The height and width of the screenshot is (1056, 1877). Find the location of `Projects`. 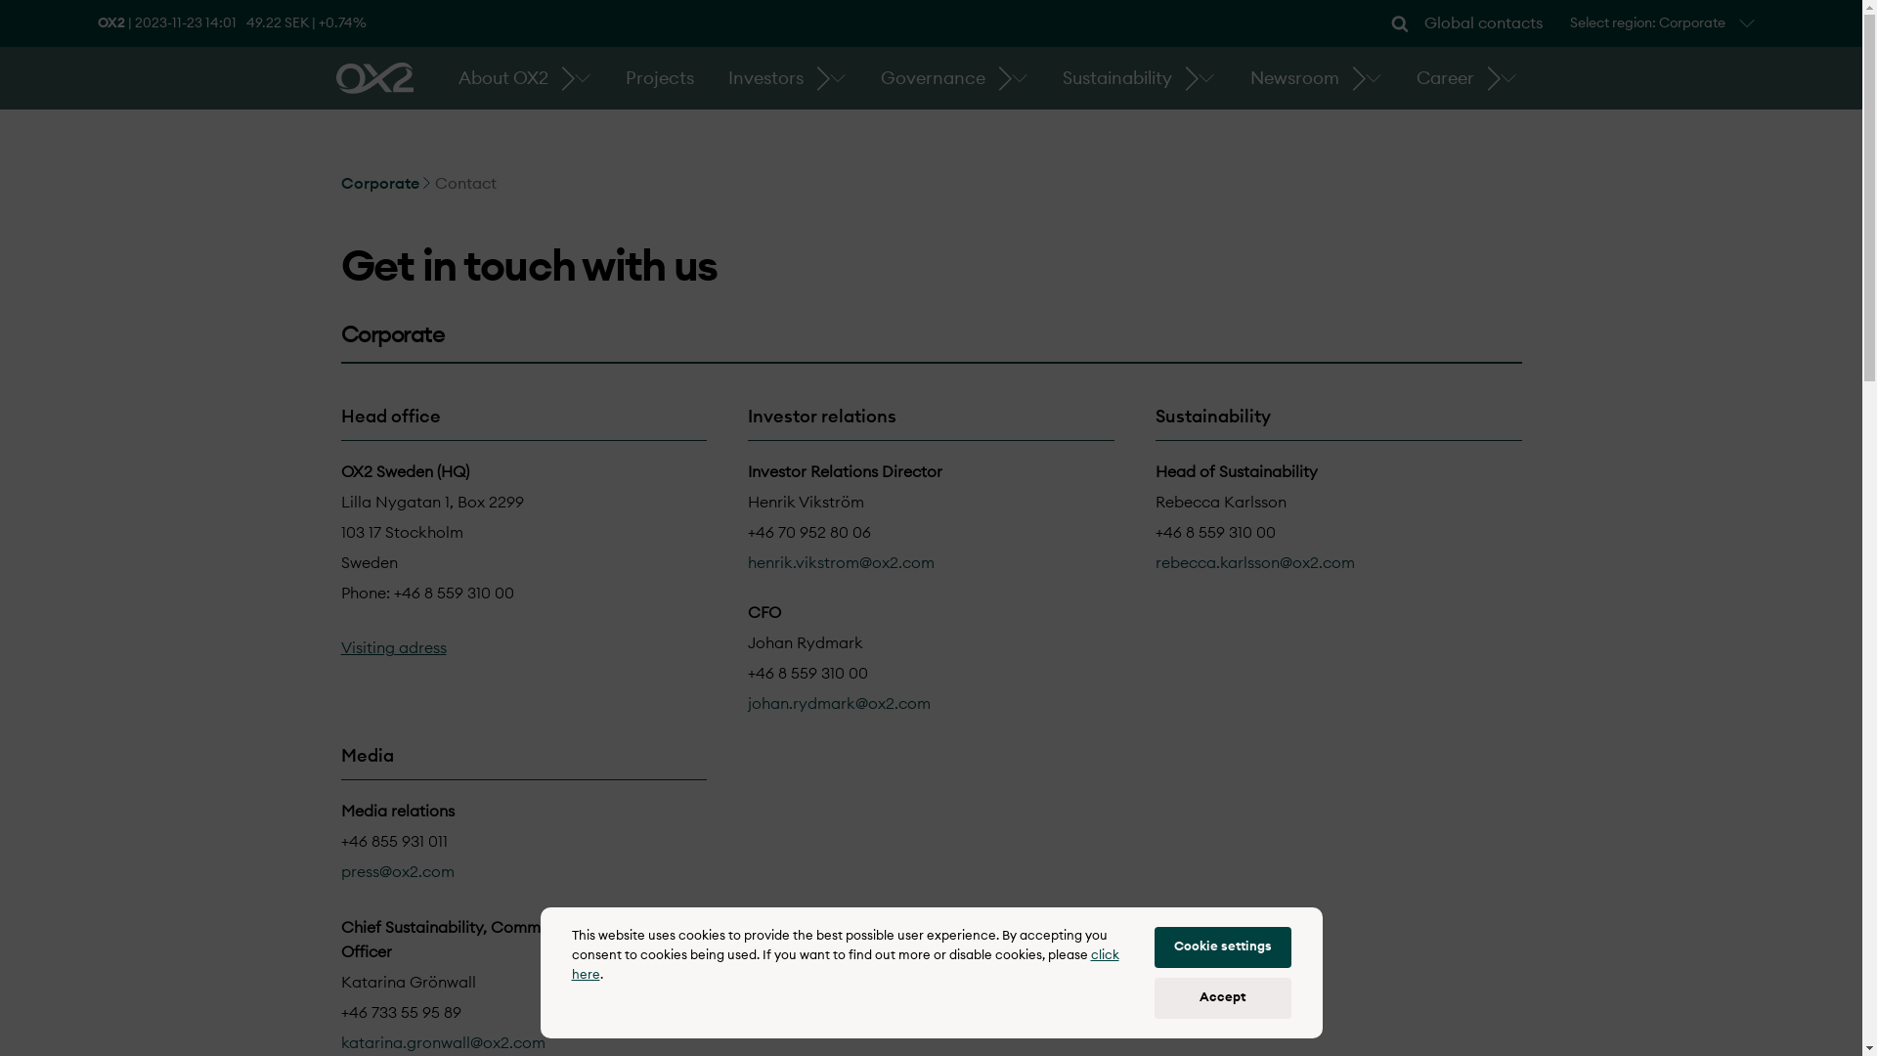

Projects is located at coordinates (660, 78).